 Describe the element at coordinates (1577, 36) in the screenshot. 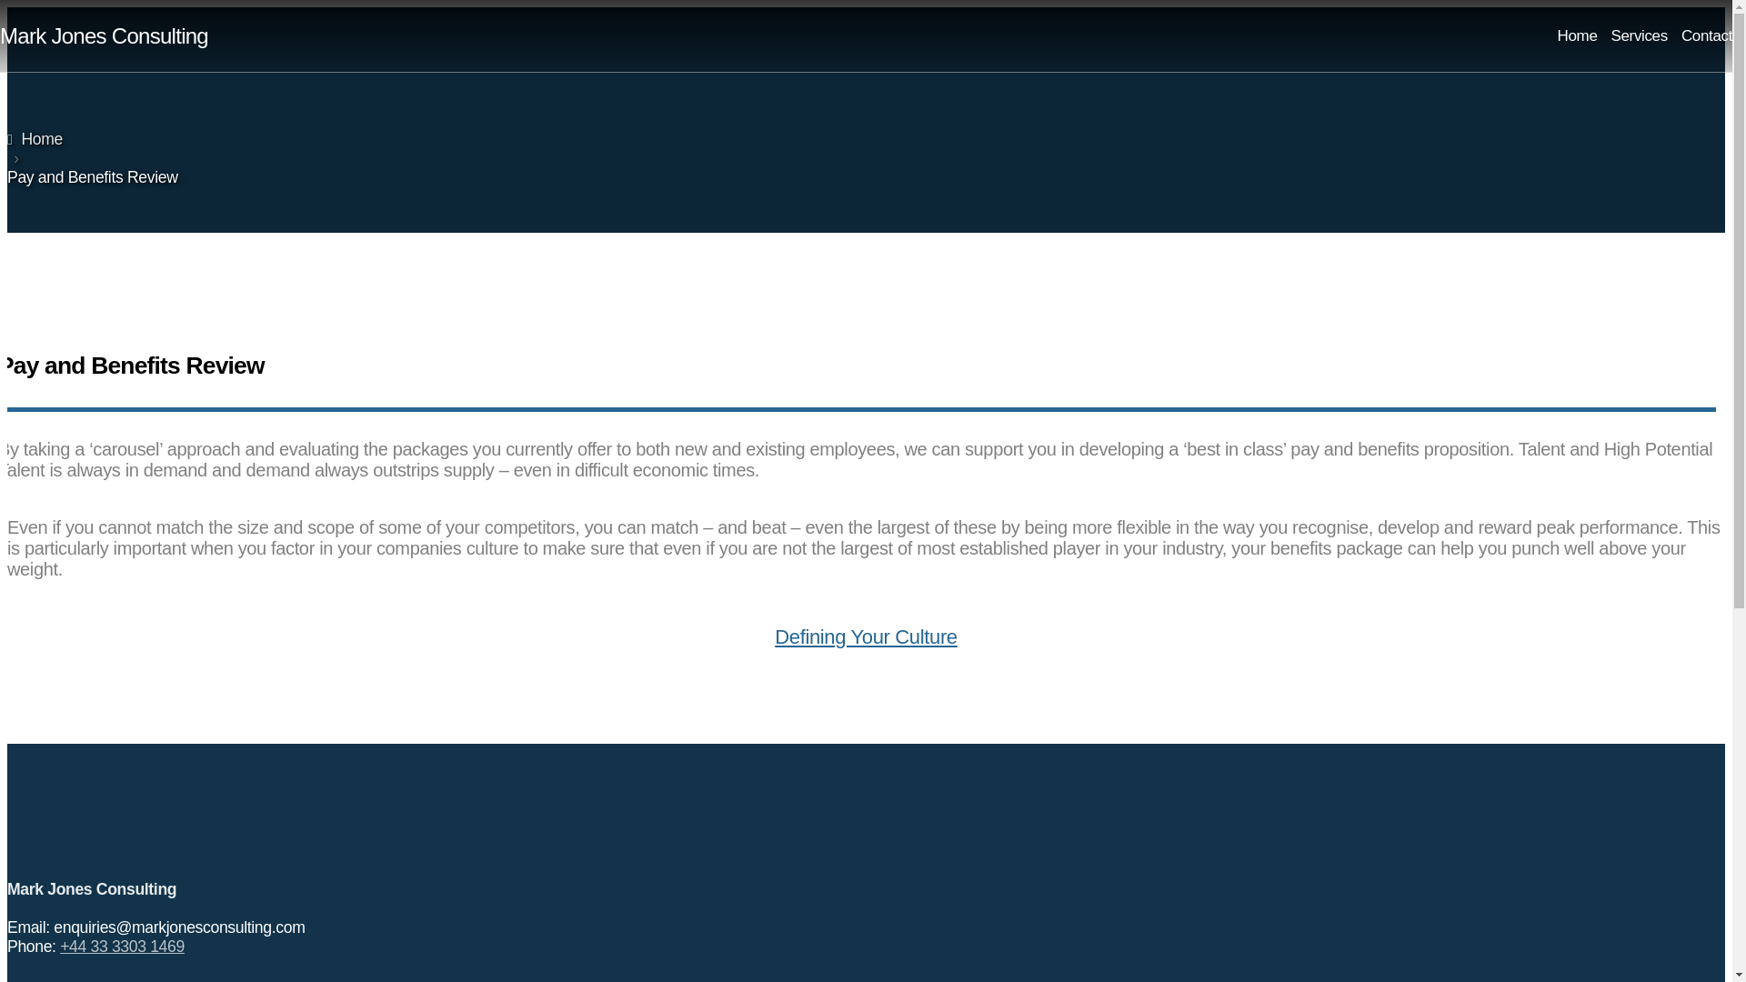

I see `Home` at that location.